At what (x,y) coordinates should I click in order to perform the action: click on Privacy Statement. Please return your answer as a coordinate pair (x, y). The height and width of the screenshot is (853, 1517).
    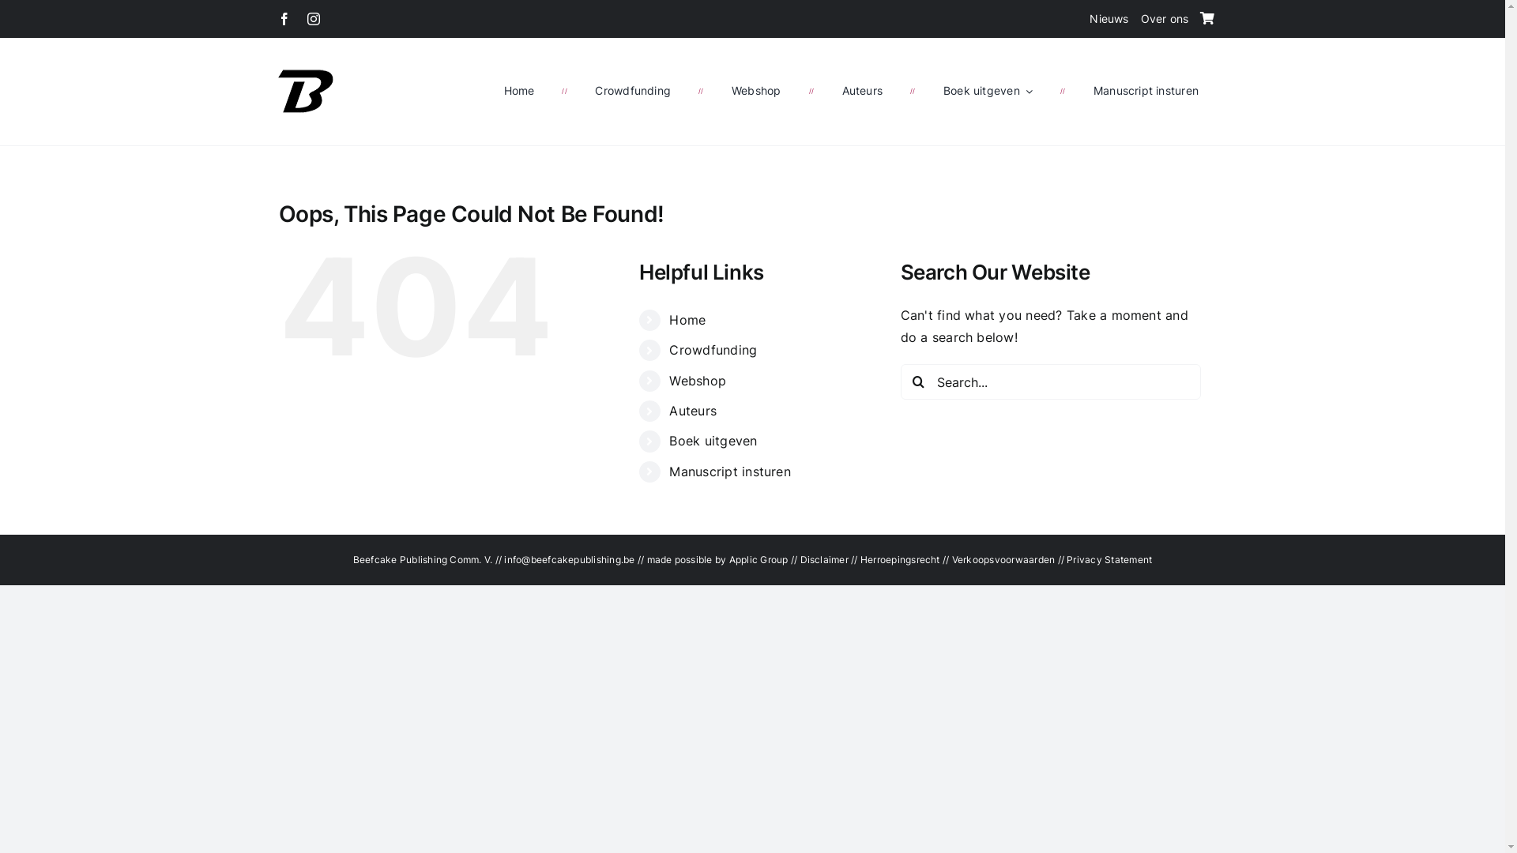
    Looking at the image, I should click on (1109, 559).